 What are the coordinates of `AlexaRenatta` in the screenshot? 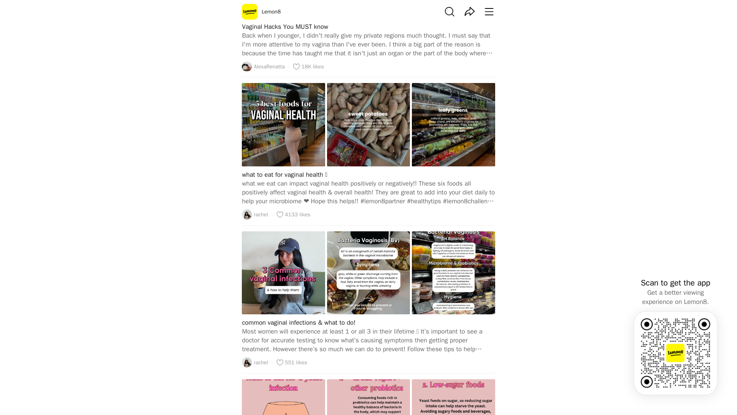 It's located at (263, 66).